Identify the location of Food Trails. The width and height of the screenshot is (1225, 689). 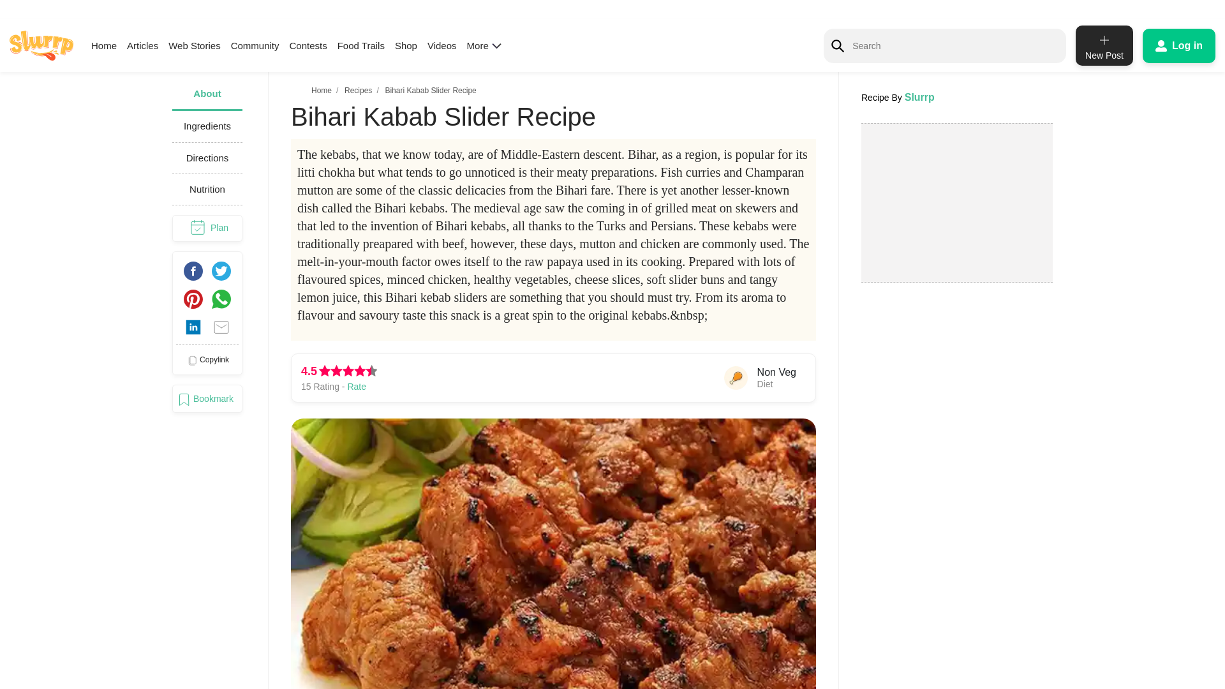
(361, 45).